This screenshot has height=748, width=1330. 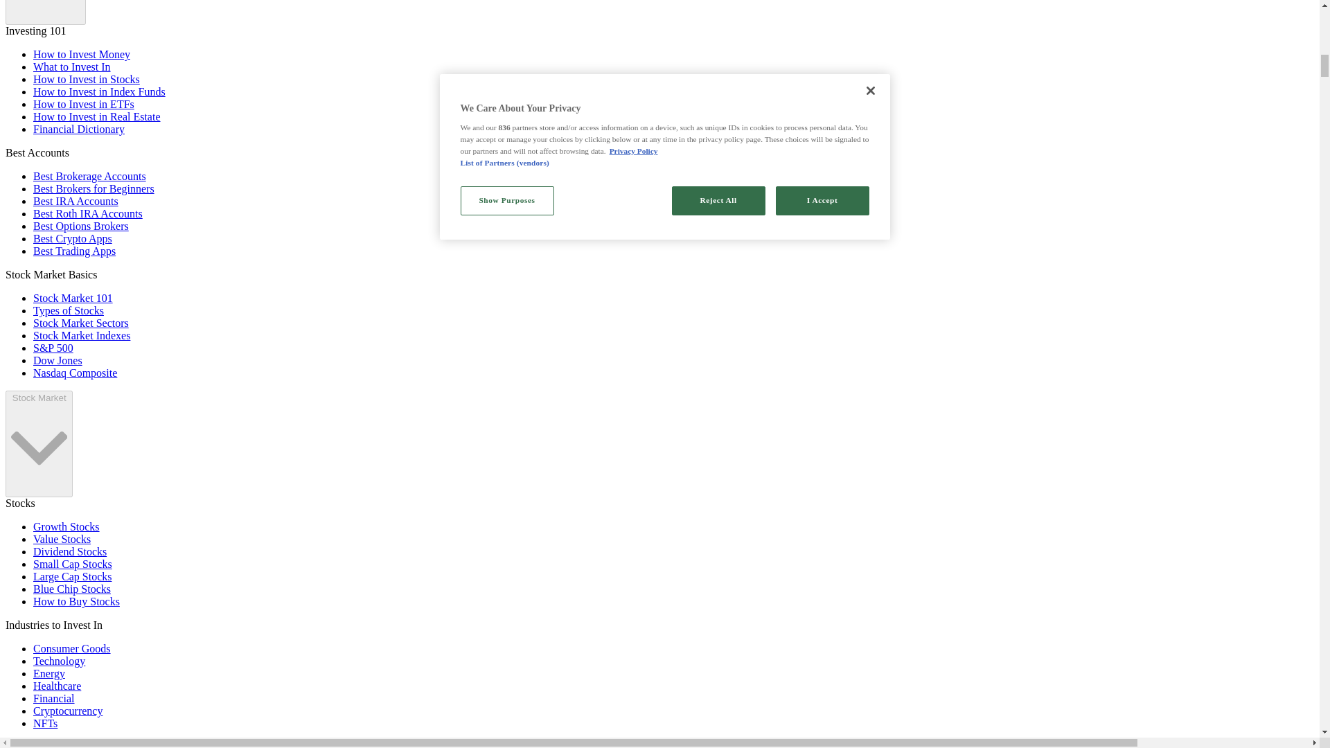 I want to click on Large Cap Stocks, so click(x=72, y=576).